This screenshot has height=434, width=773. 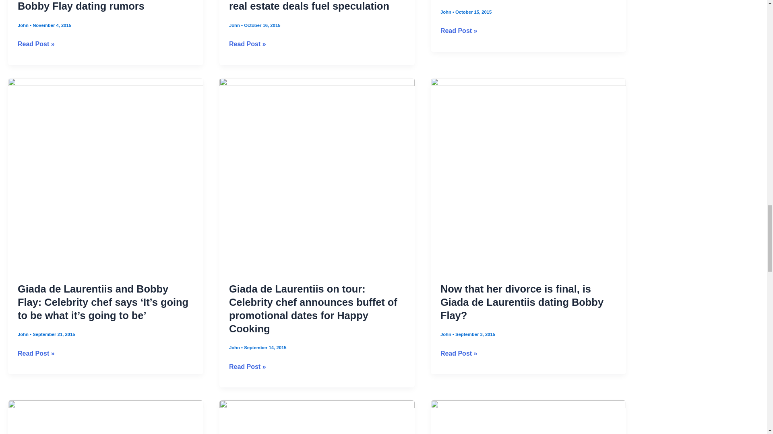 I want to click on View all posts by John, so click(x=446, y=334).